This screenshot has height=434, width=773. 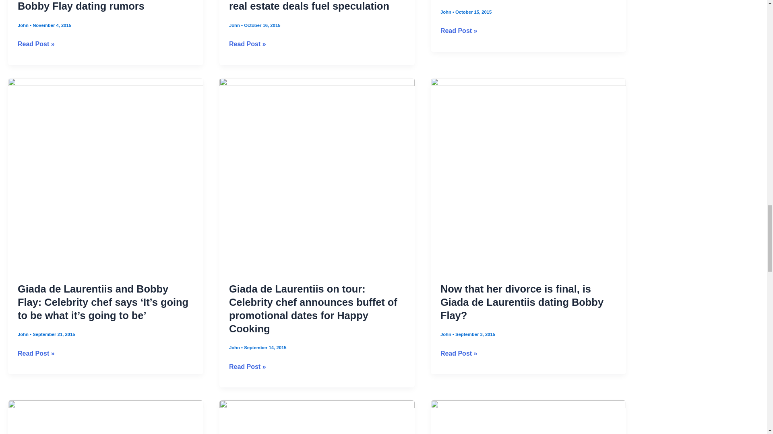 I want to click on View all posts by John, so click(x=446, y=334).